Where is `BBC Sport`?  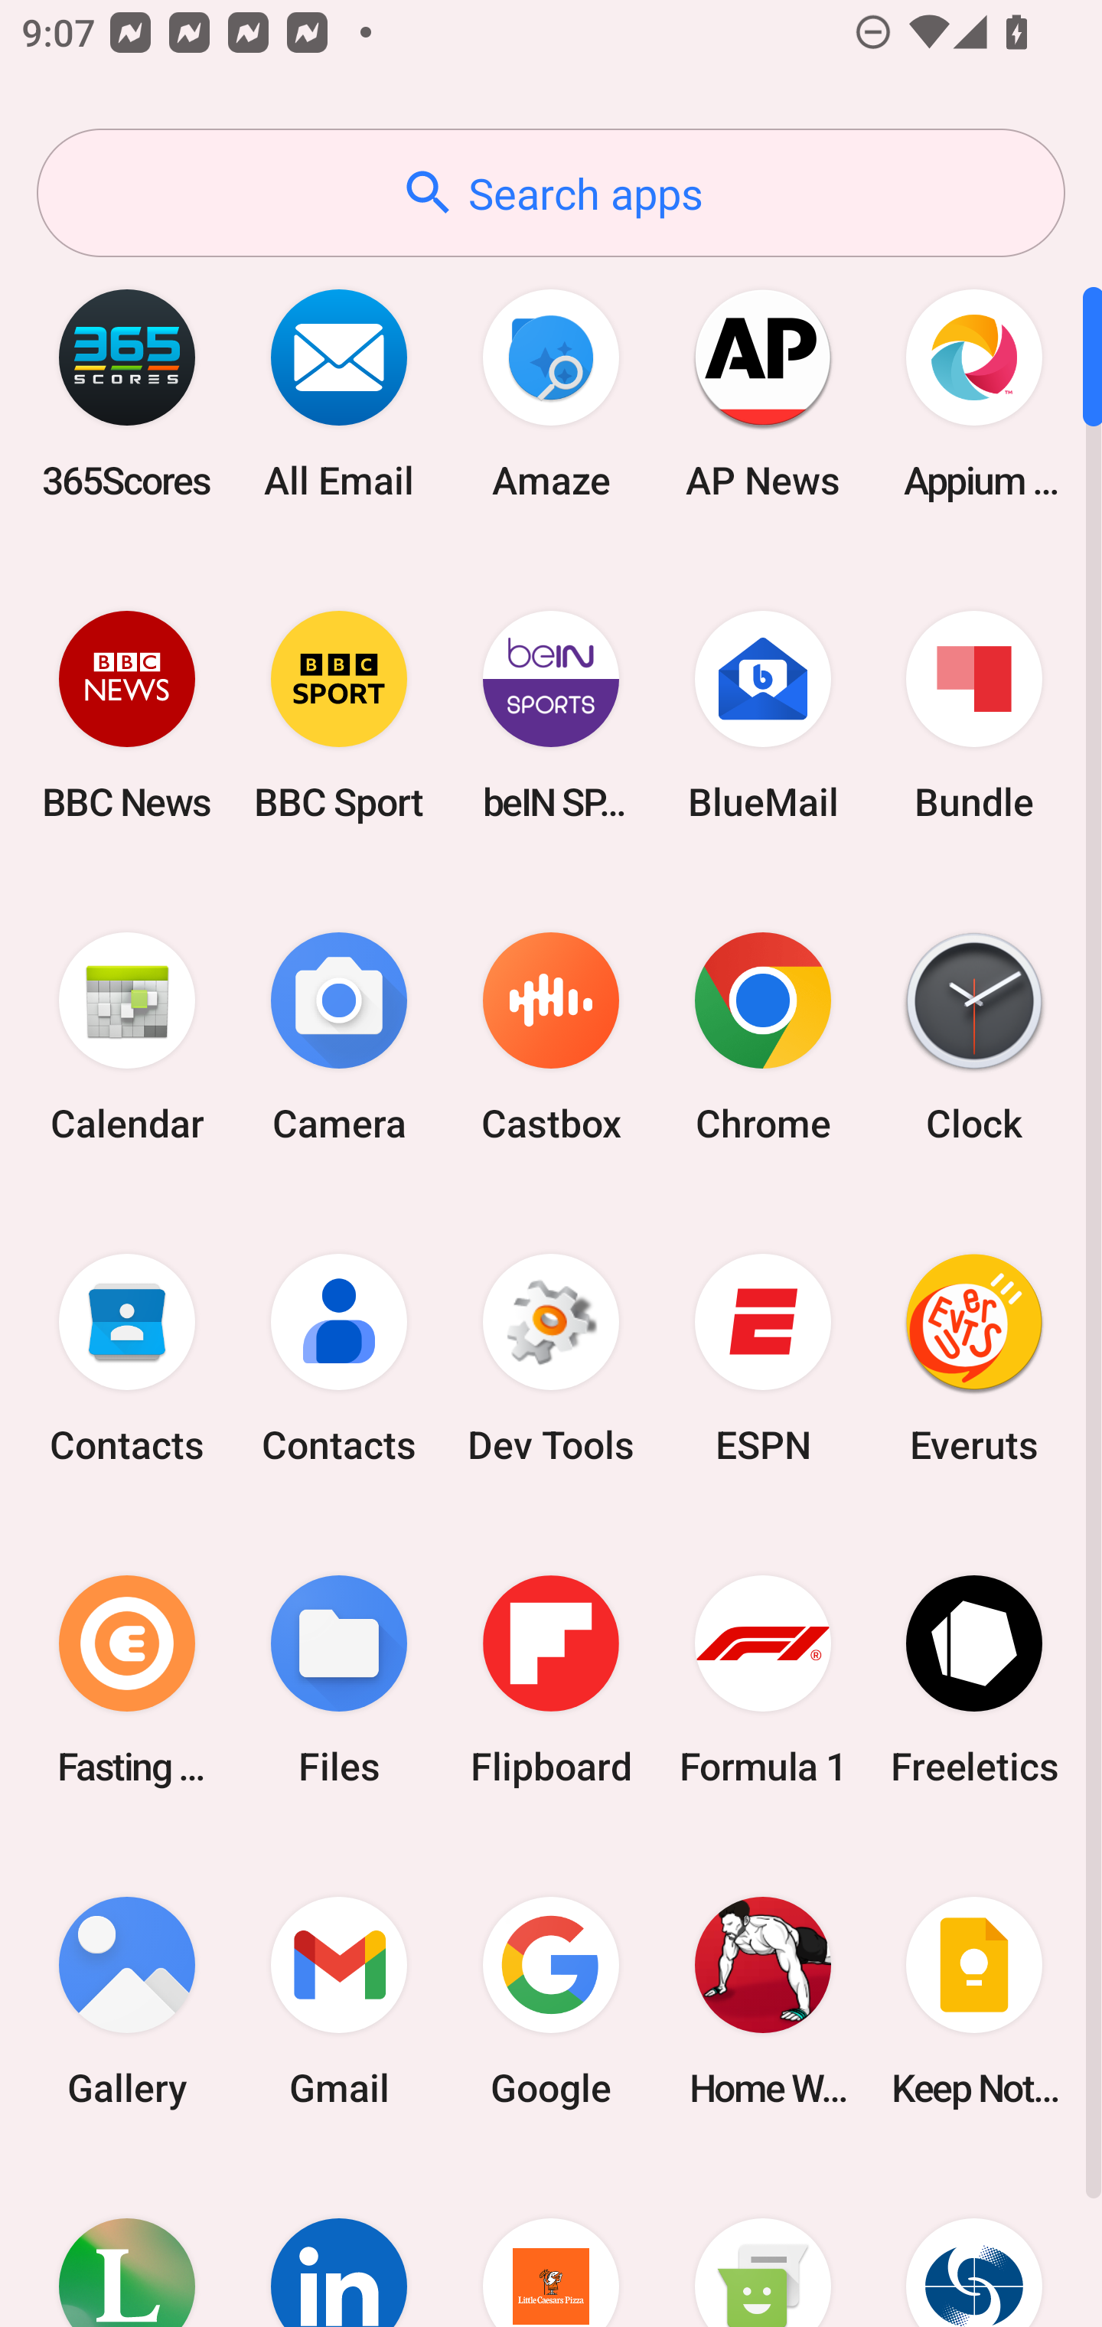
BBC Sport is located at coordinates (339, 715).